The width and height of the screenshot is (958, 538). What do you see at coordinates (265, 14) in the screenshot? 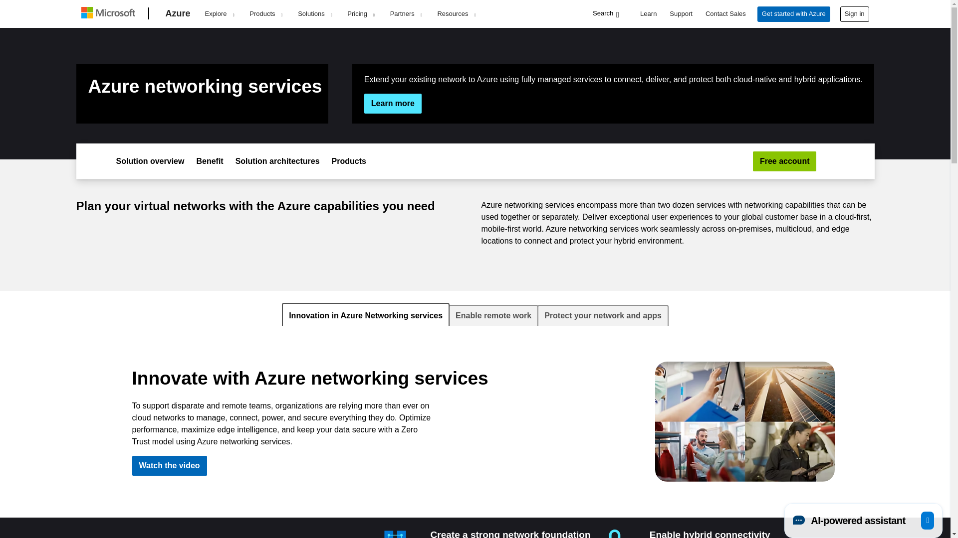
I see `Products` at bounding box center [265, 14].